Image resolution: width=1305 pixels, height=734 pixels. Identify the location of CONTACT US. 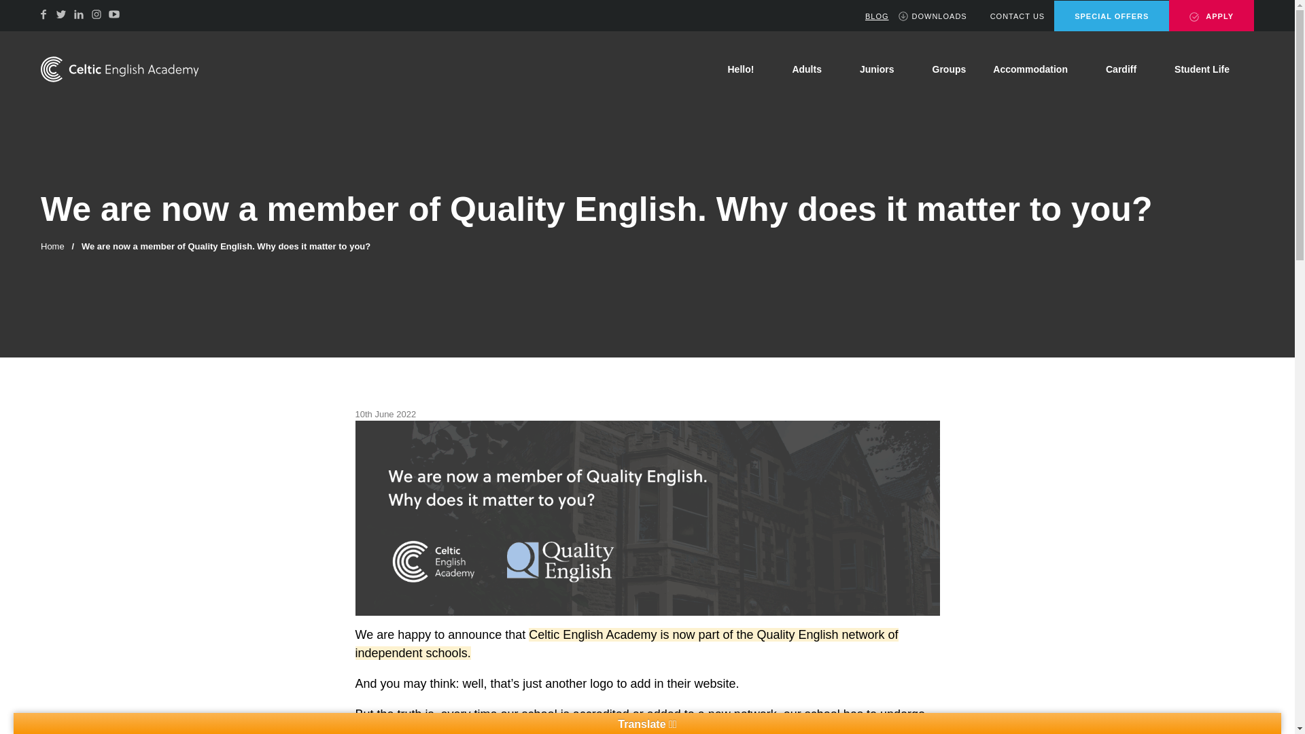
(1010, 16).